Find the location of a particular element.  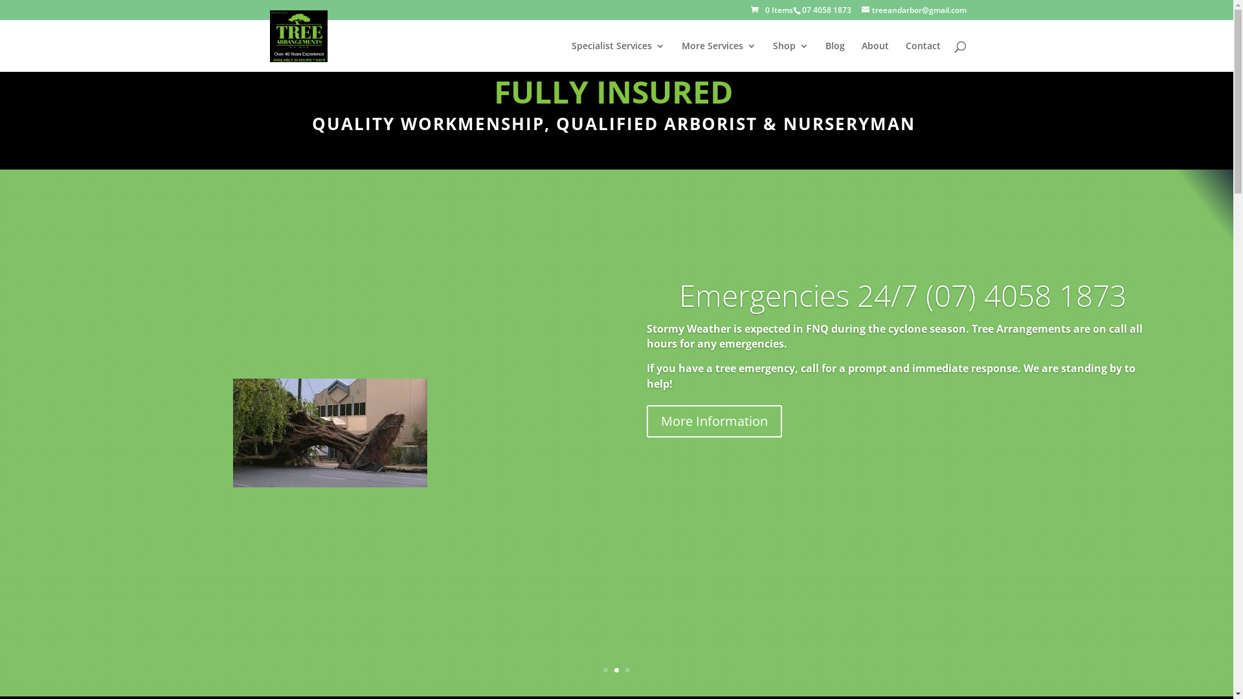

About is located at coordinates (875, 57).